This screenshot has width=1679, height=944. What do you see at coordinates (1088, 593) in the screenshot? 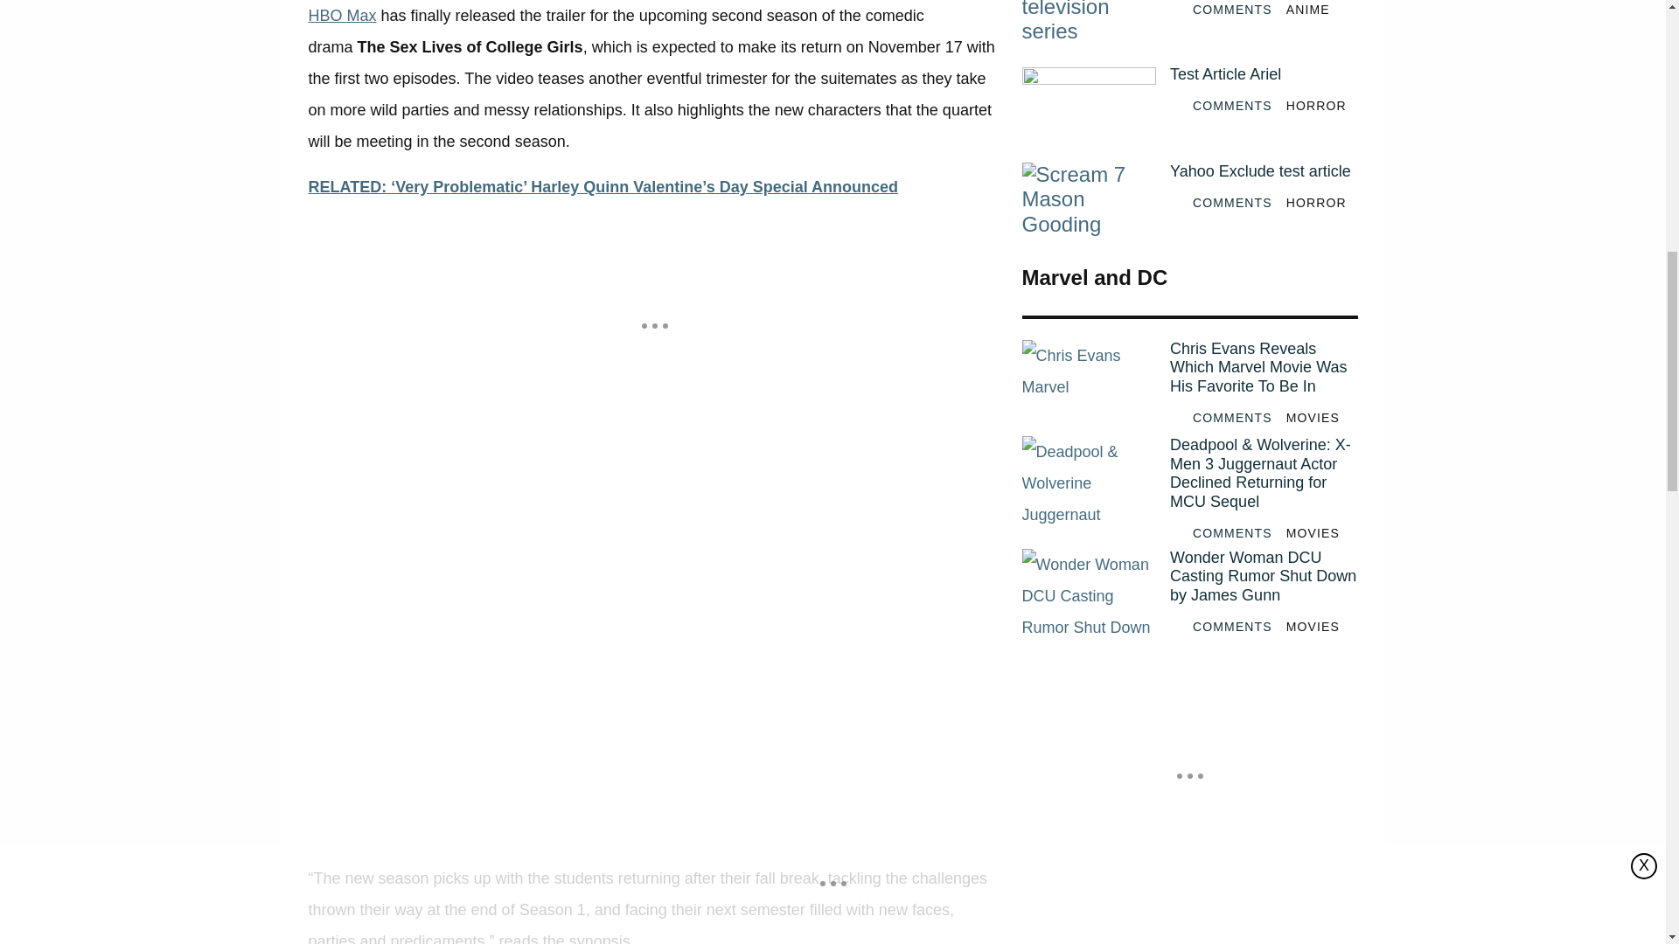
I see `Wonder Woman DCU Casting Rumor Shut Down by James Gunn` at bounding box center [1088, 593].